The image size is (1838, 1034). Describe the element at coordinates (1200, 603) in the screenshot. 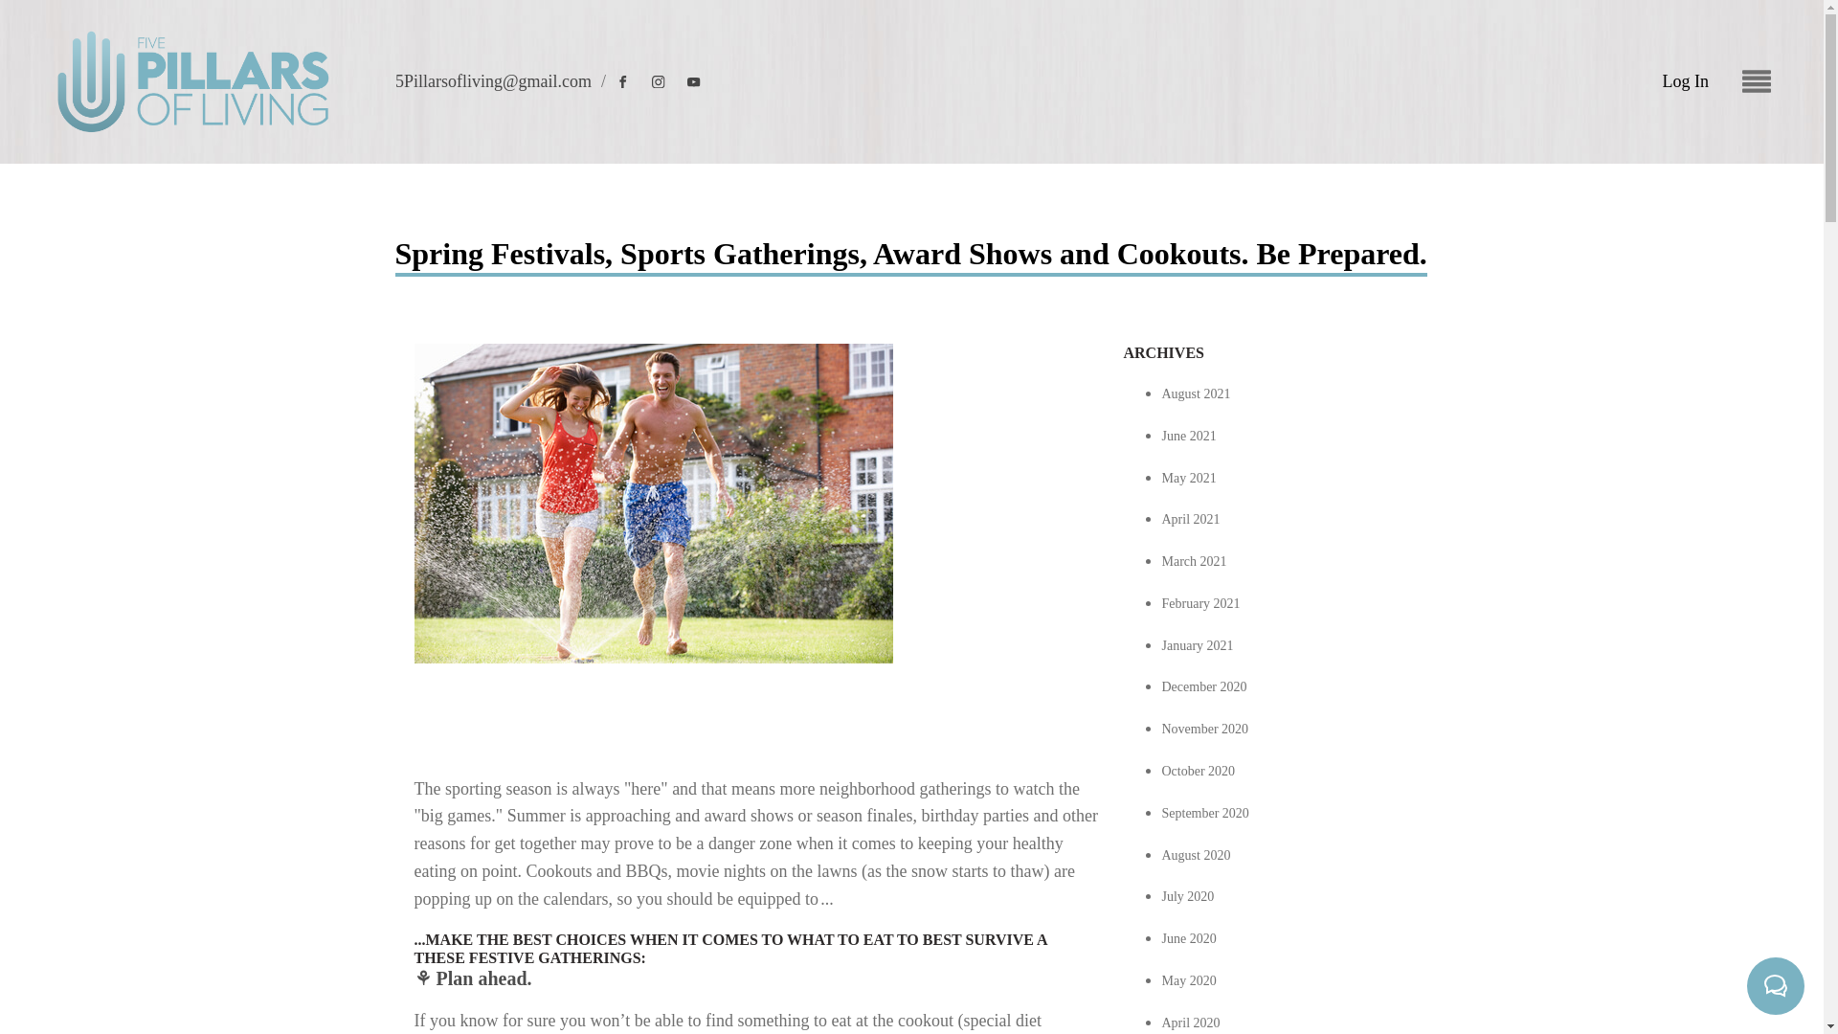

I see `February 2021` at that location.